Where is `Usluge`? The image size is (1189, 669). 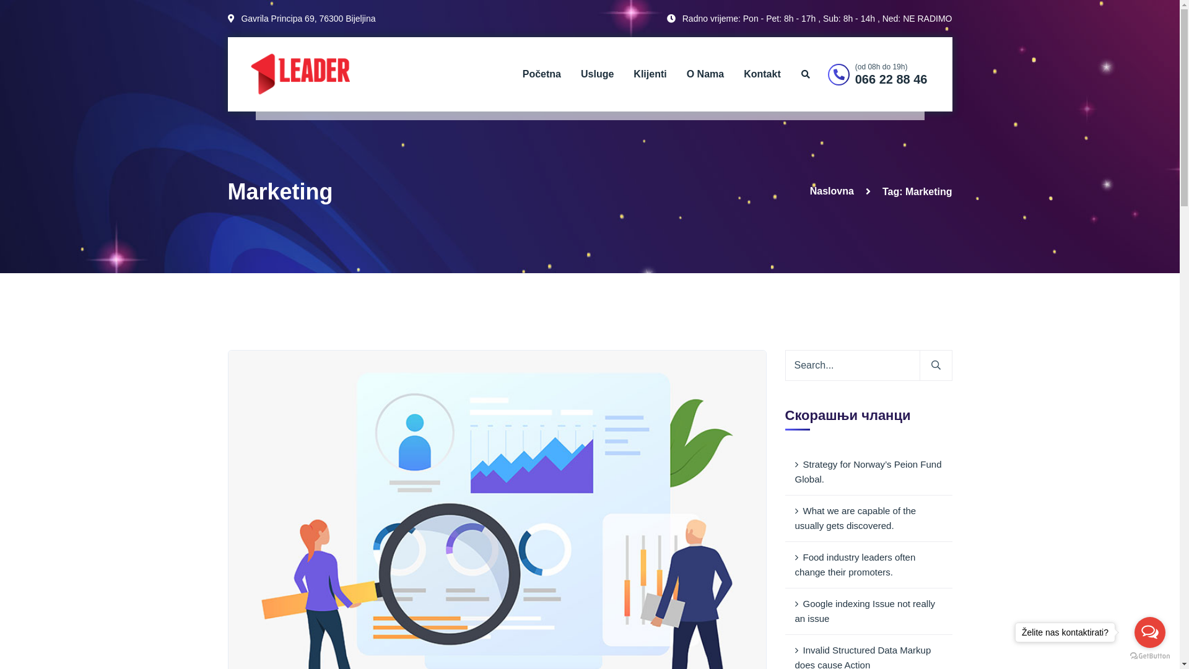
Usluge is located at coordinates (597, 74).